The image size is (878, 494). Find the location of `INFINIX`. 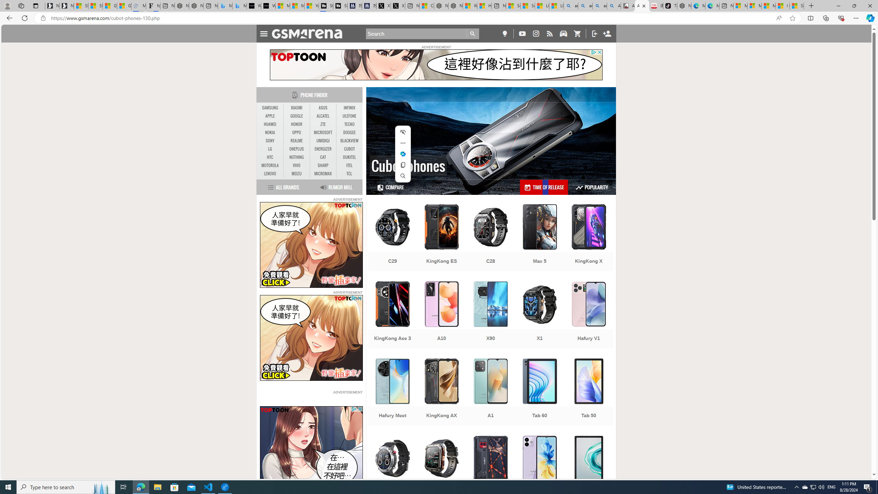

INFINIX is located at coordinates (349, 108).